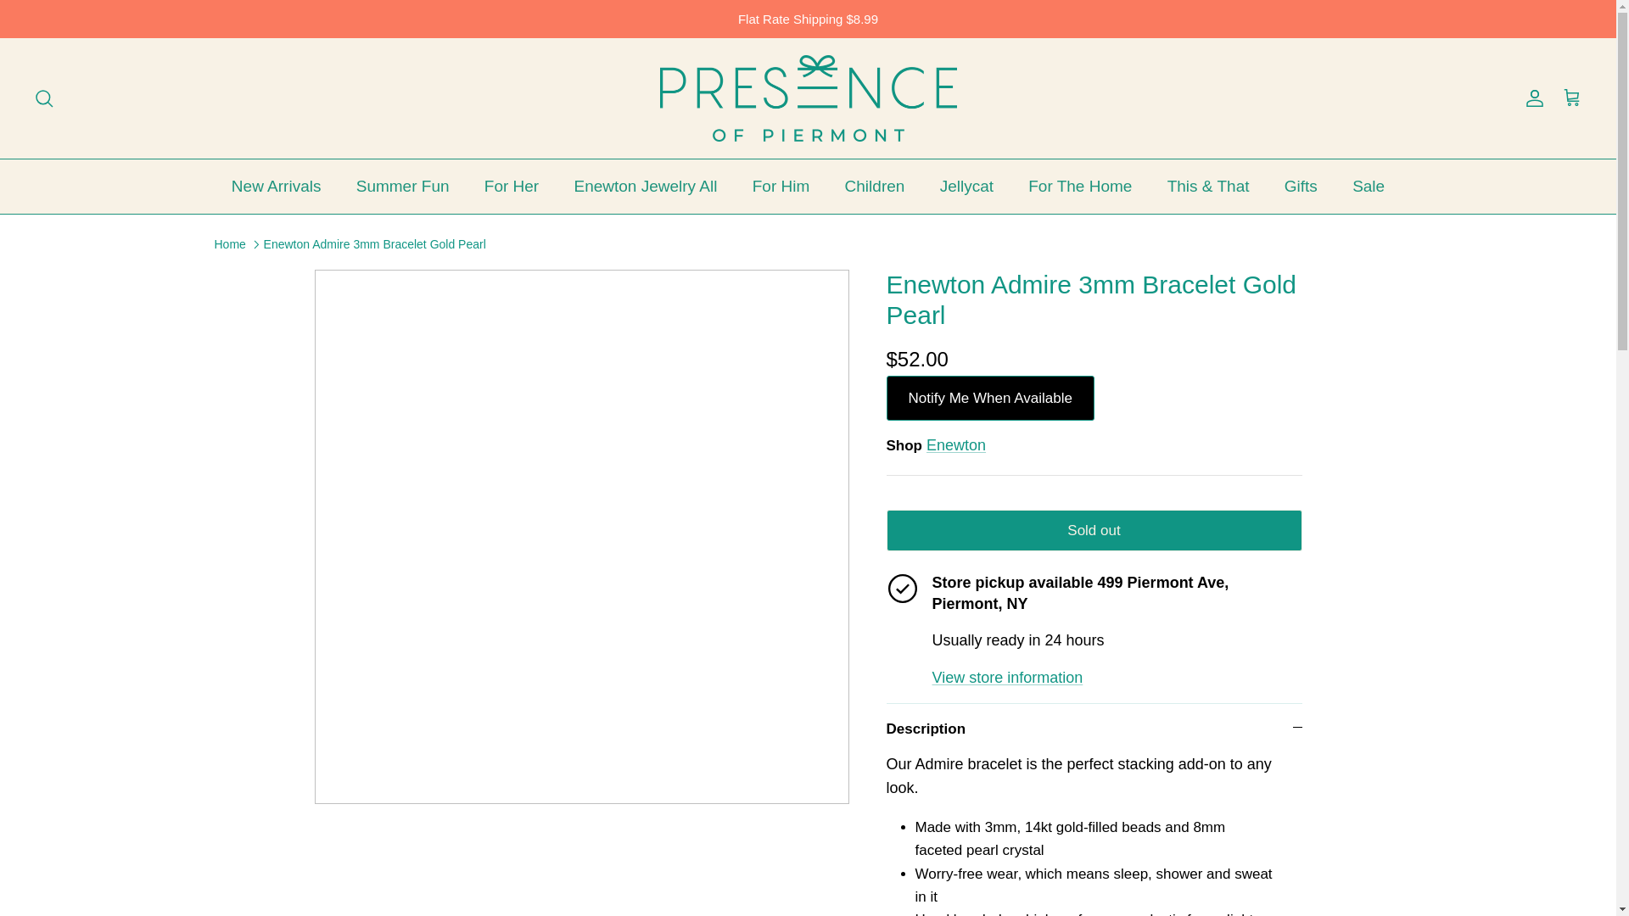 The width and height of the screenshot is (1629, 916). Describe the element at coordinates (1571, 98) in the screenshot. I see `Cart` at that location.